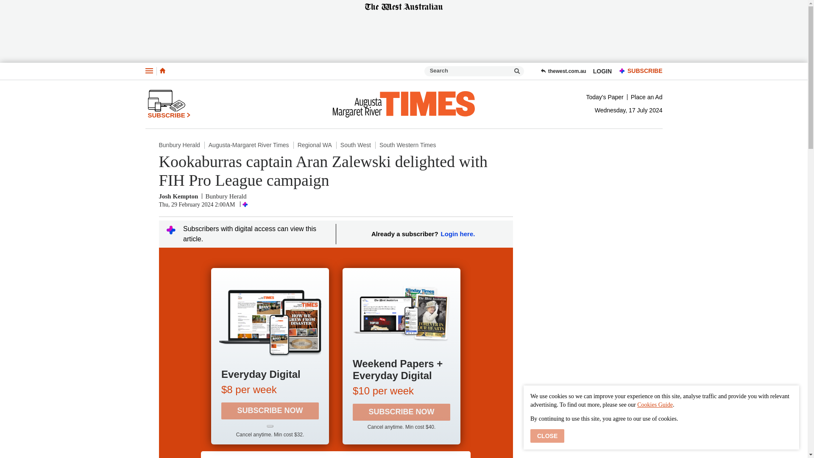  I want to click on SUBSCRIBE CHEVRON RIGHT ICON, so click(169, 104).